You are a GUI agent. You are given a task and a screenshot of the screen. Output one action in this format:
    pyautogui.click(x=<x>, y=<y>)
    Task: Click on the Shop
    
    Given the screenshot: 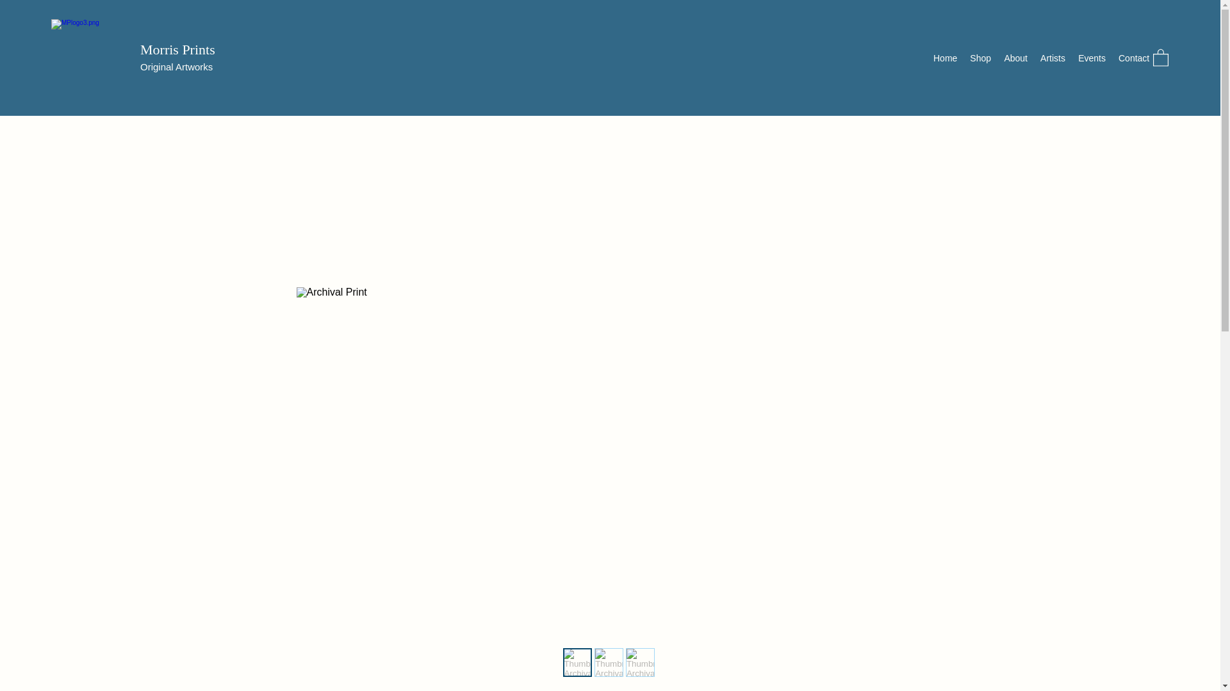 What is the action you would take?
    pyautogui.click(x=980, y=58)
    